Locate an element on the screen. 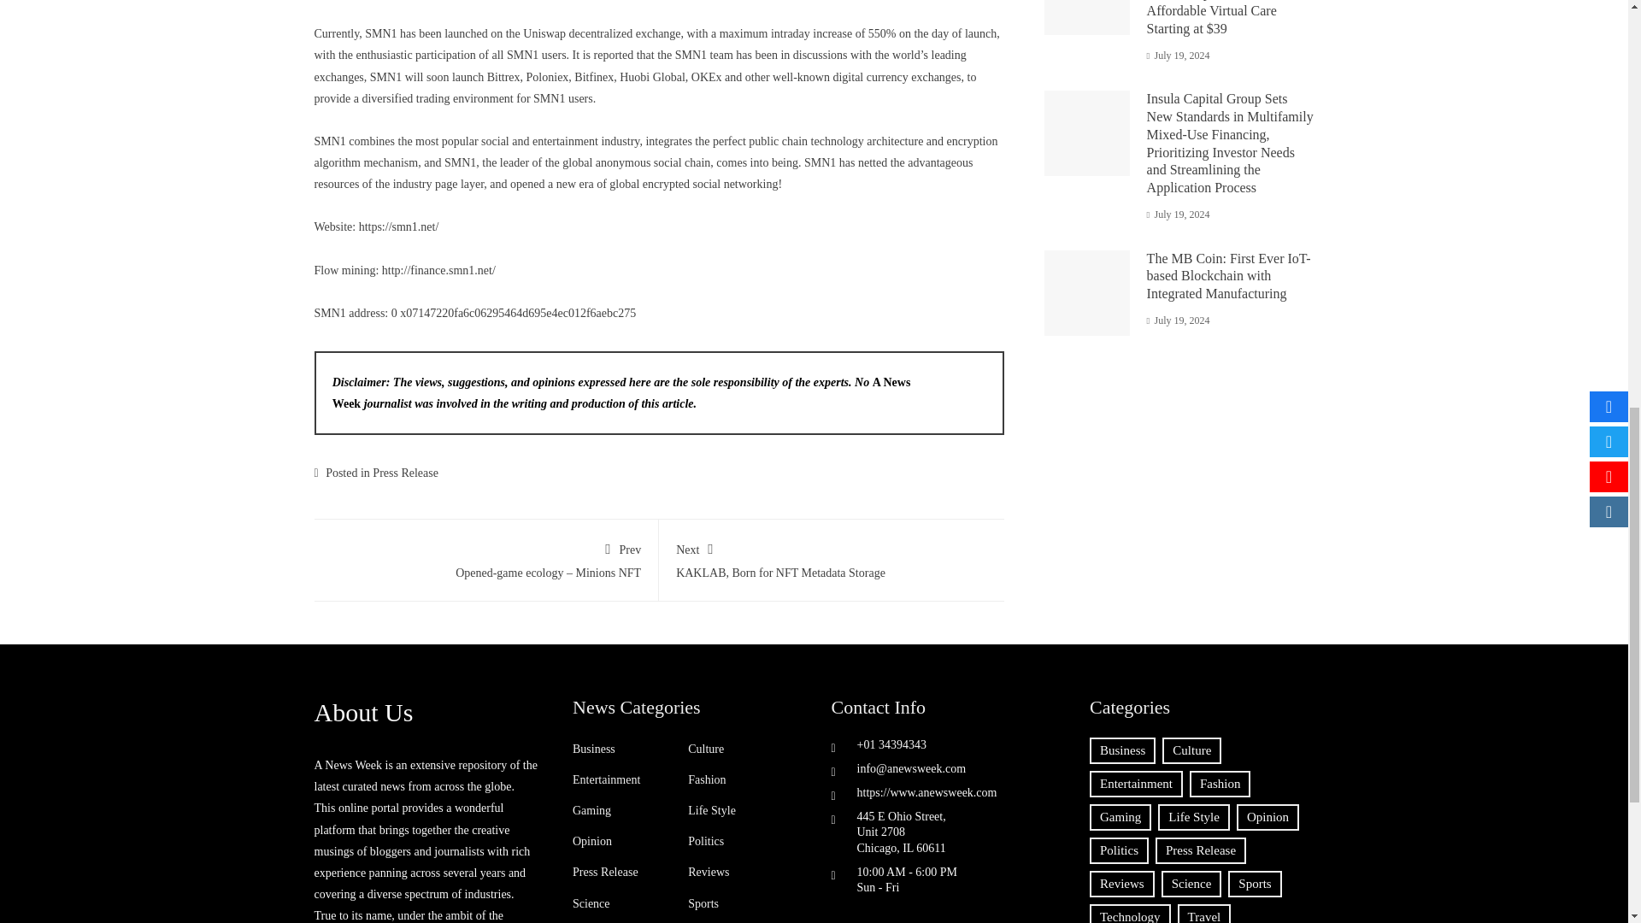 This screenshot has width=1641, height=923. Press Release is located at coordinates (605, 872).